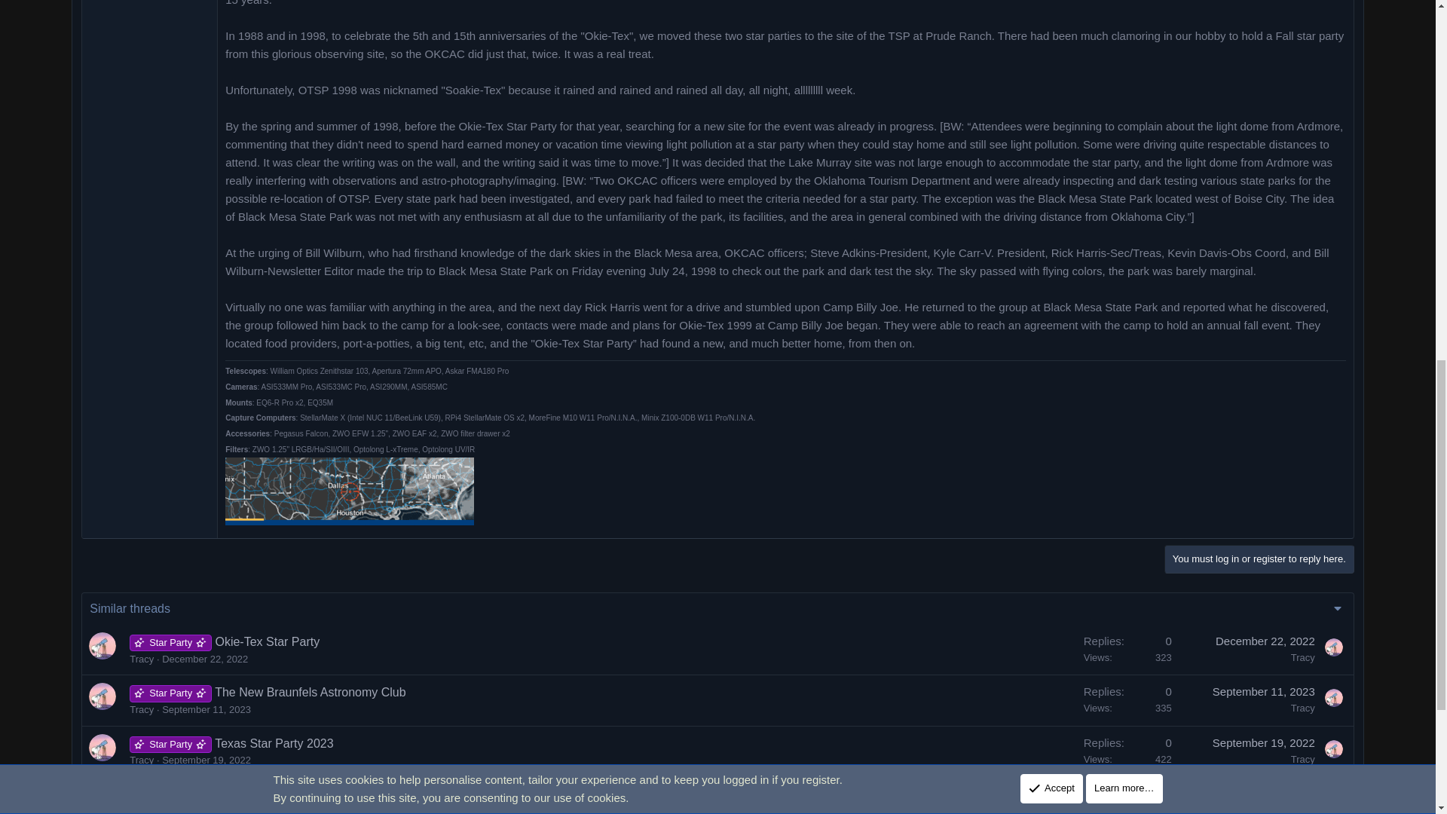  I want to click on First message reaction score: 1, so click(1127, 650).